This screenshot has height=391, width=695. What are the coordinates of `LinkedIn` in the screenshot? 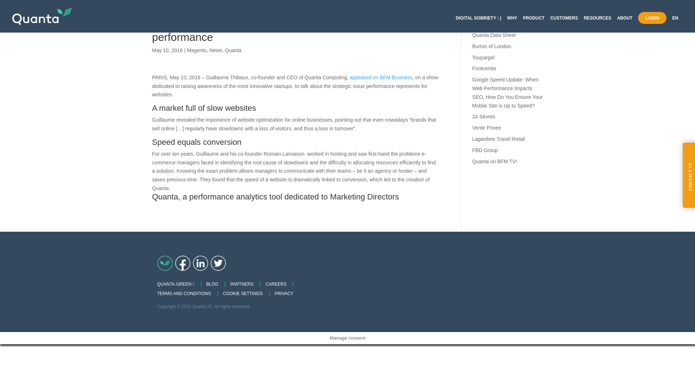 It's located at (201, 263).